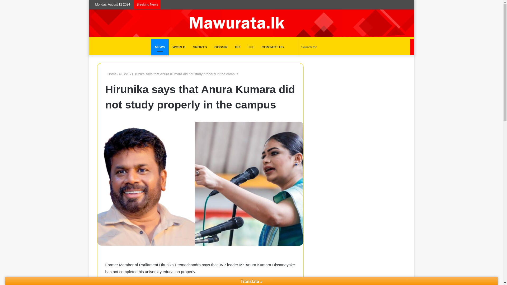 The width and height of the screenshot is (507, 285). Describe the element at coordinates (111, 74) in the screenshot. I see `Home` at that location.